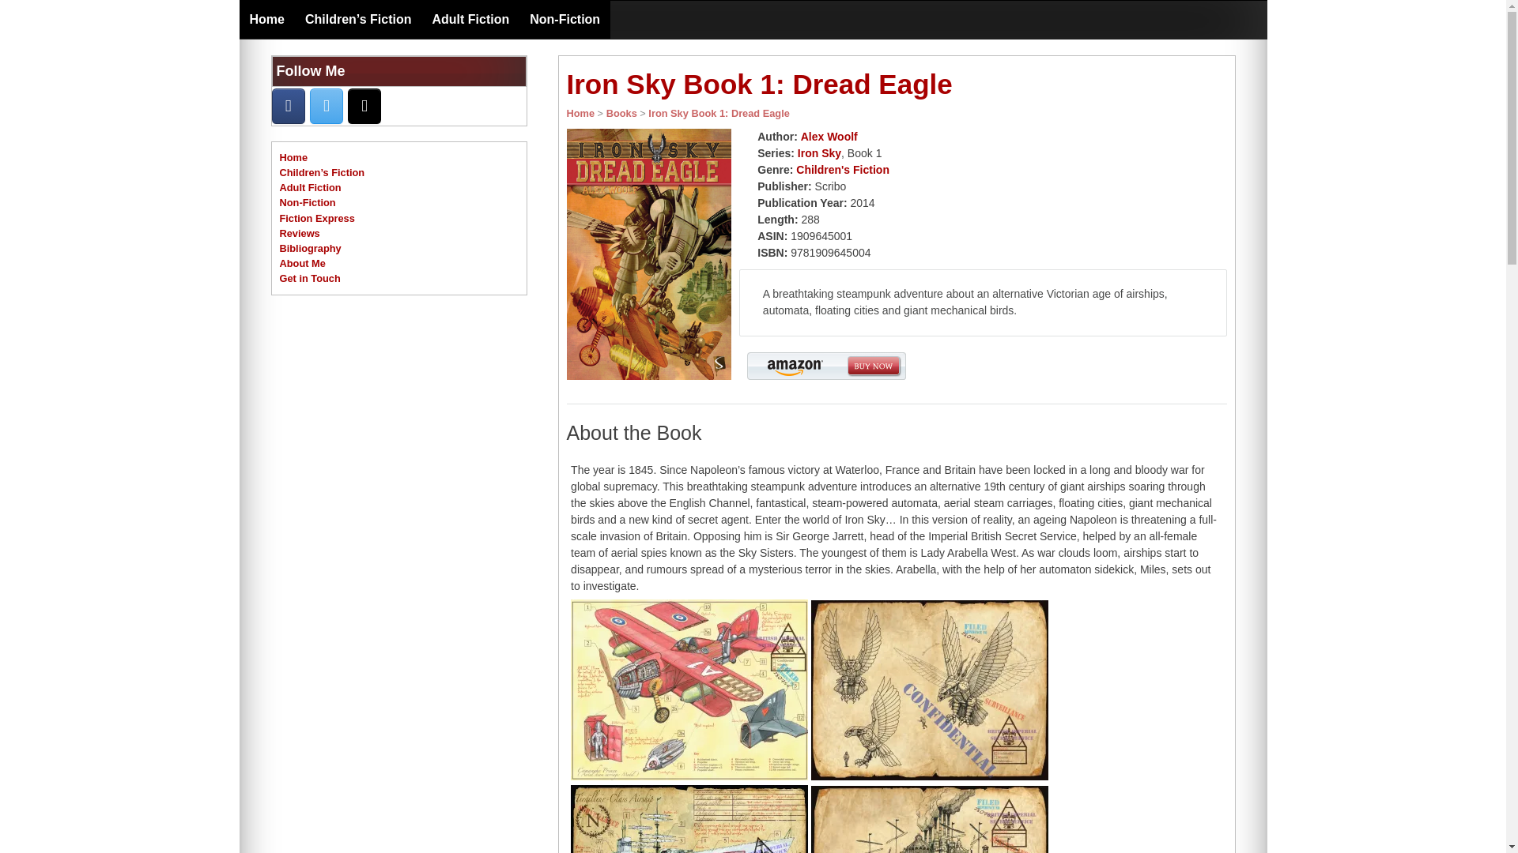  What do you see at coordinates (293, 158) in the screenshot?
I see `Home` at bounding box center [293, 158].